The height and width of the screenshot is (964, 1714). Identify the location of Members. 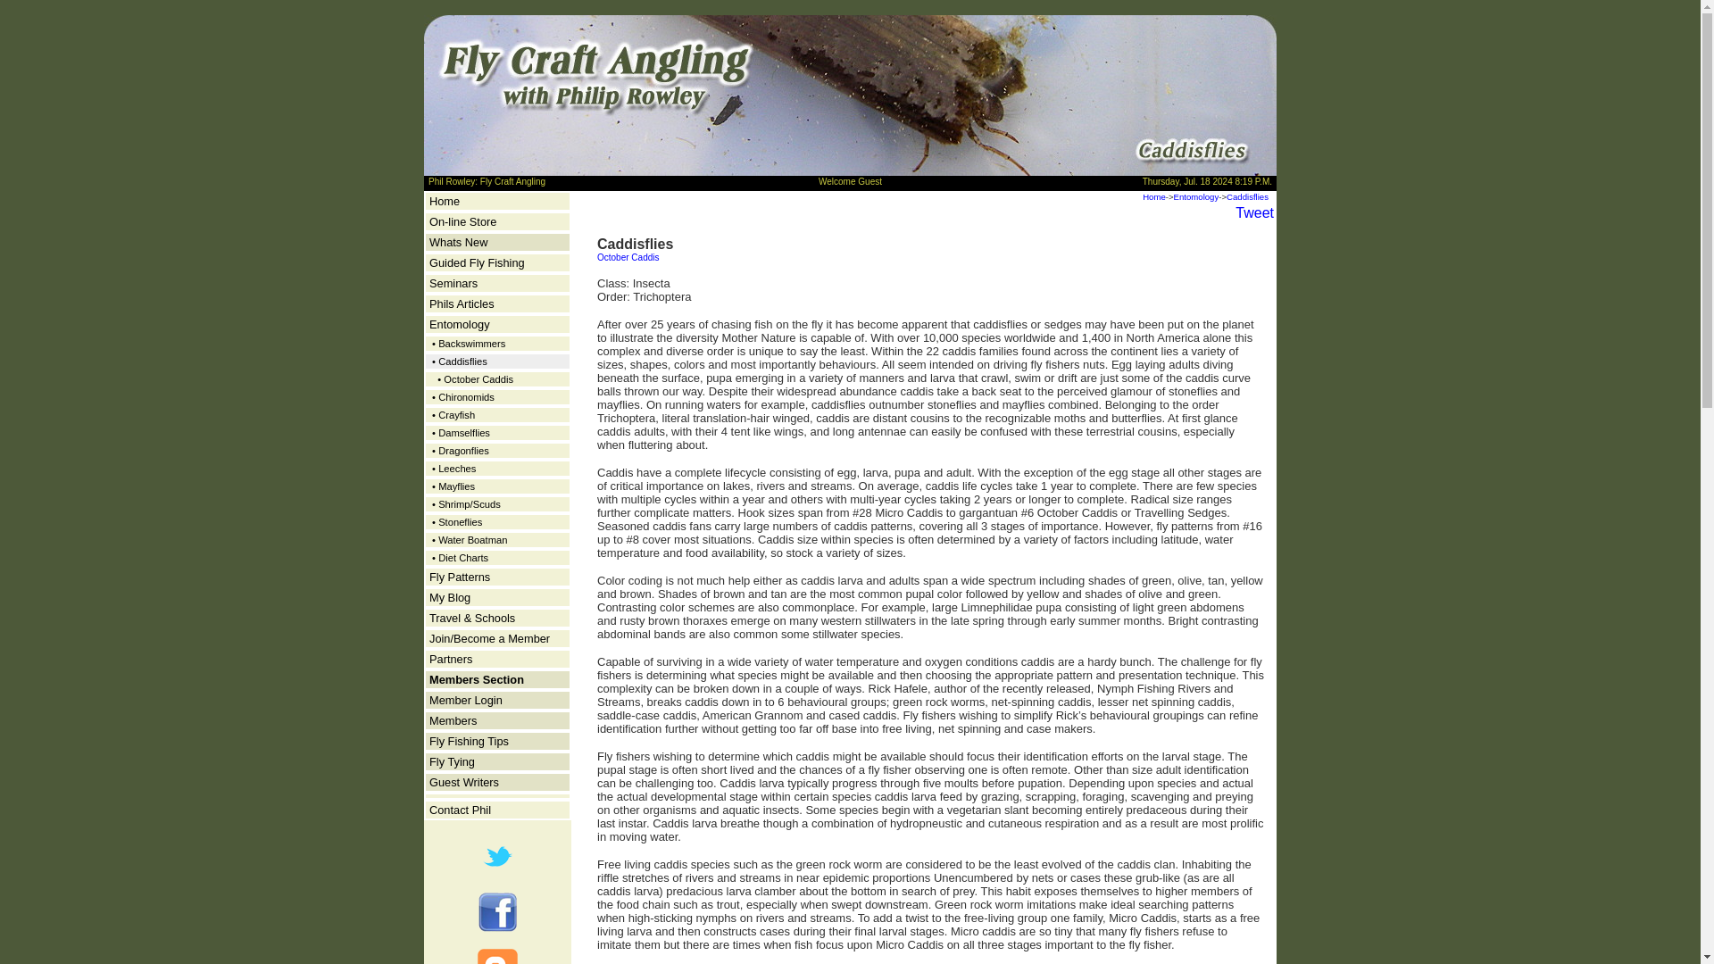
(453, 721).